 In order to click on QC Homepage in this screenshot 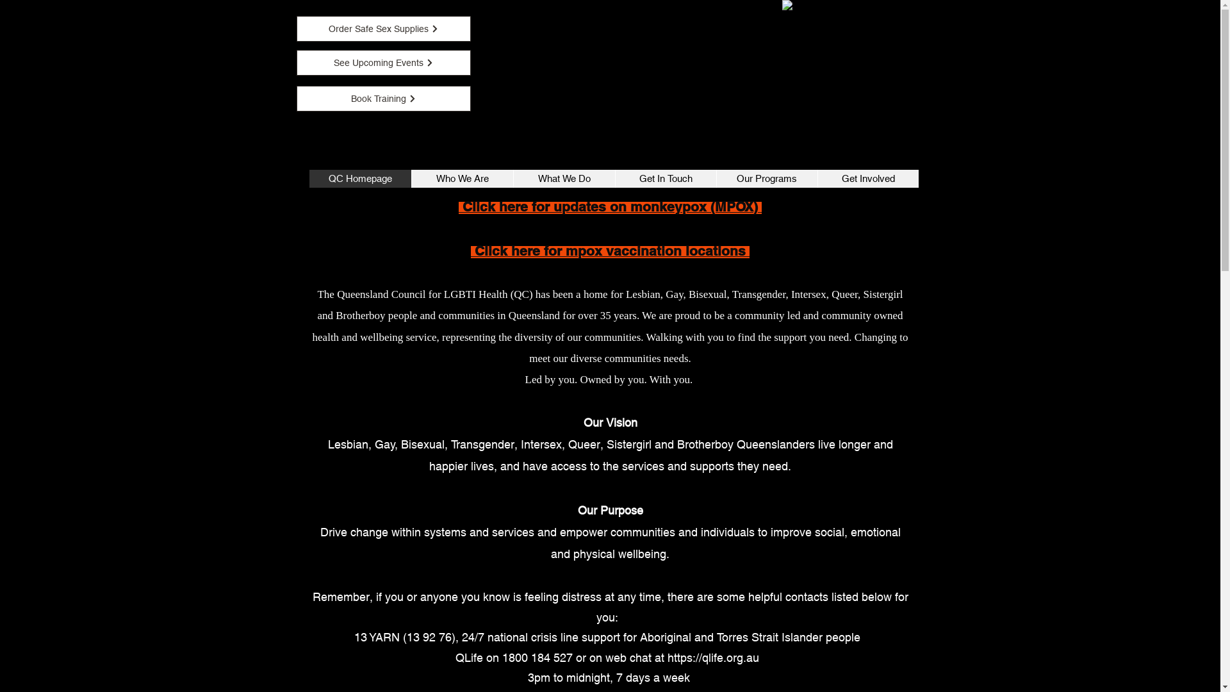, I will do `click(360, 179)`.